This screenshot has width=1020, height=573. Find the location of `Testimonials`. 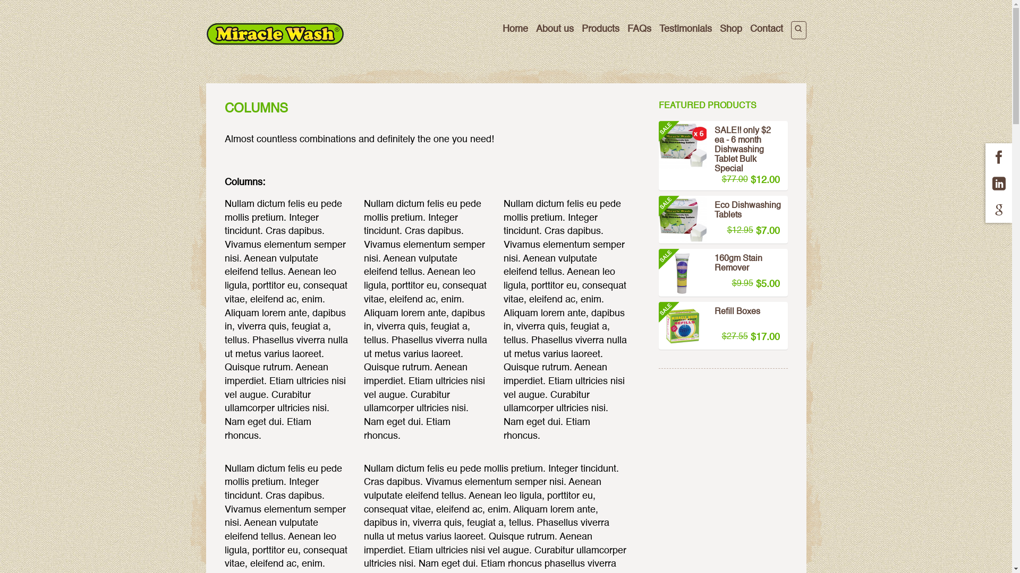

Testimonials is located at coordinates (685, 29).